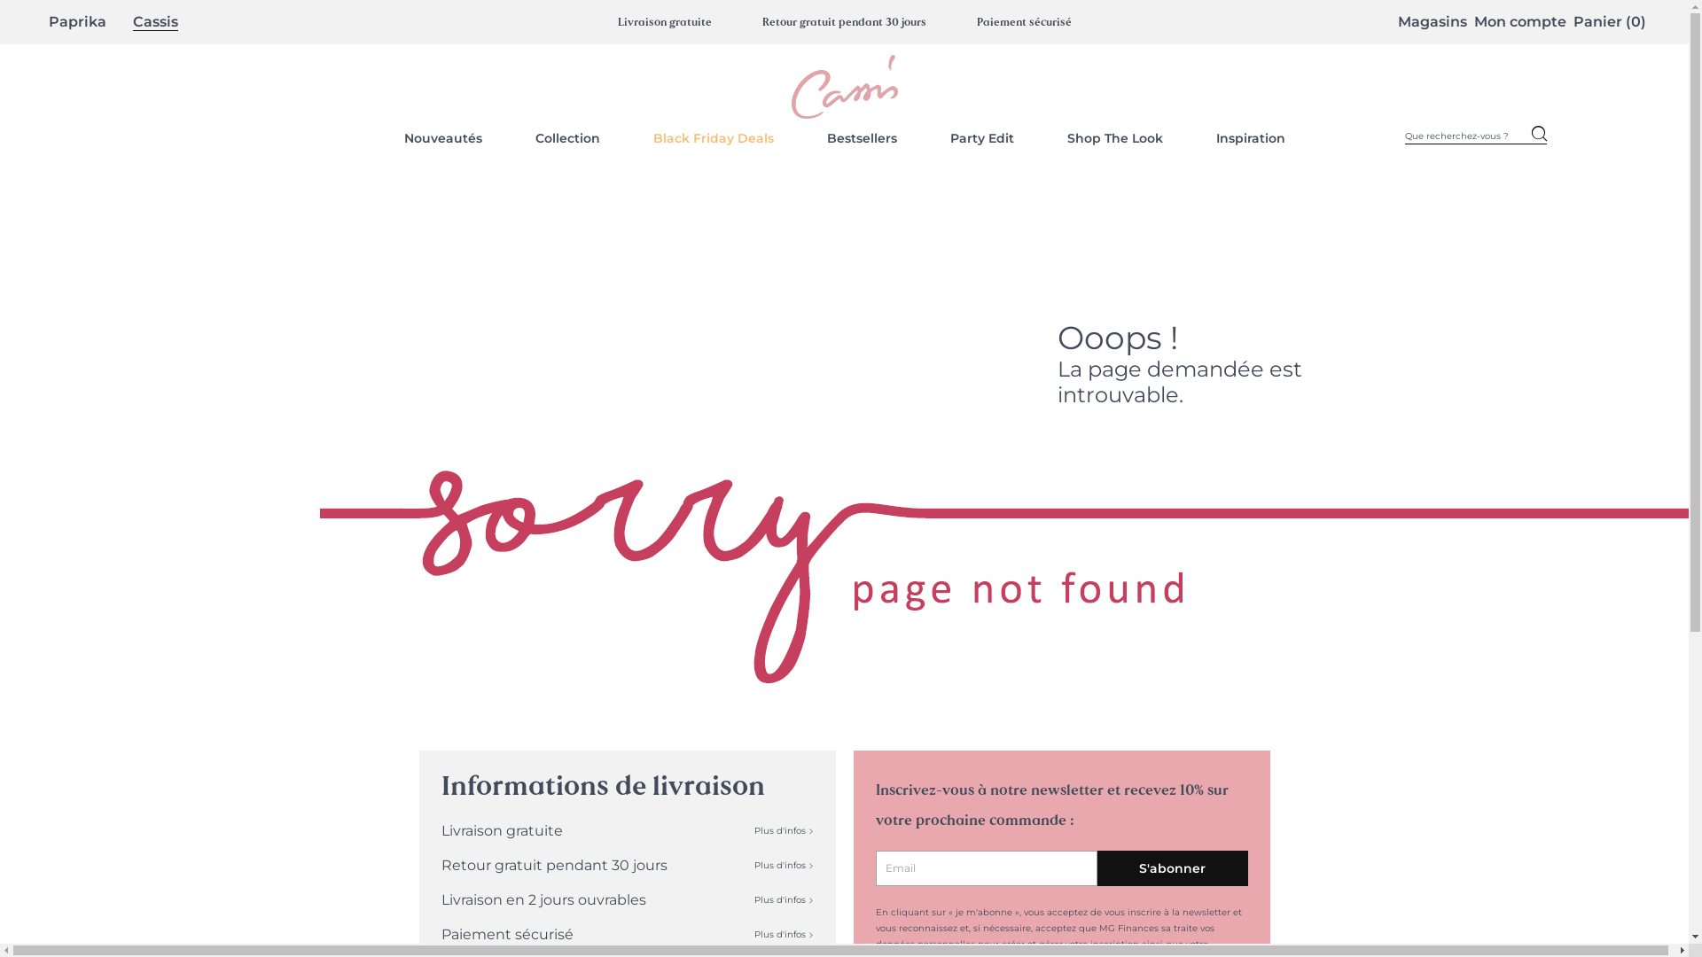  What do you see at coordinates (1433, 21) in the screenshot?
I see `Magasins` at bounding box center [1433, 21].